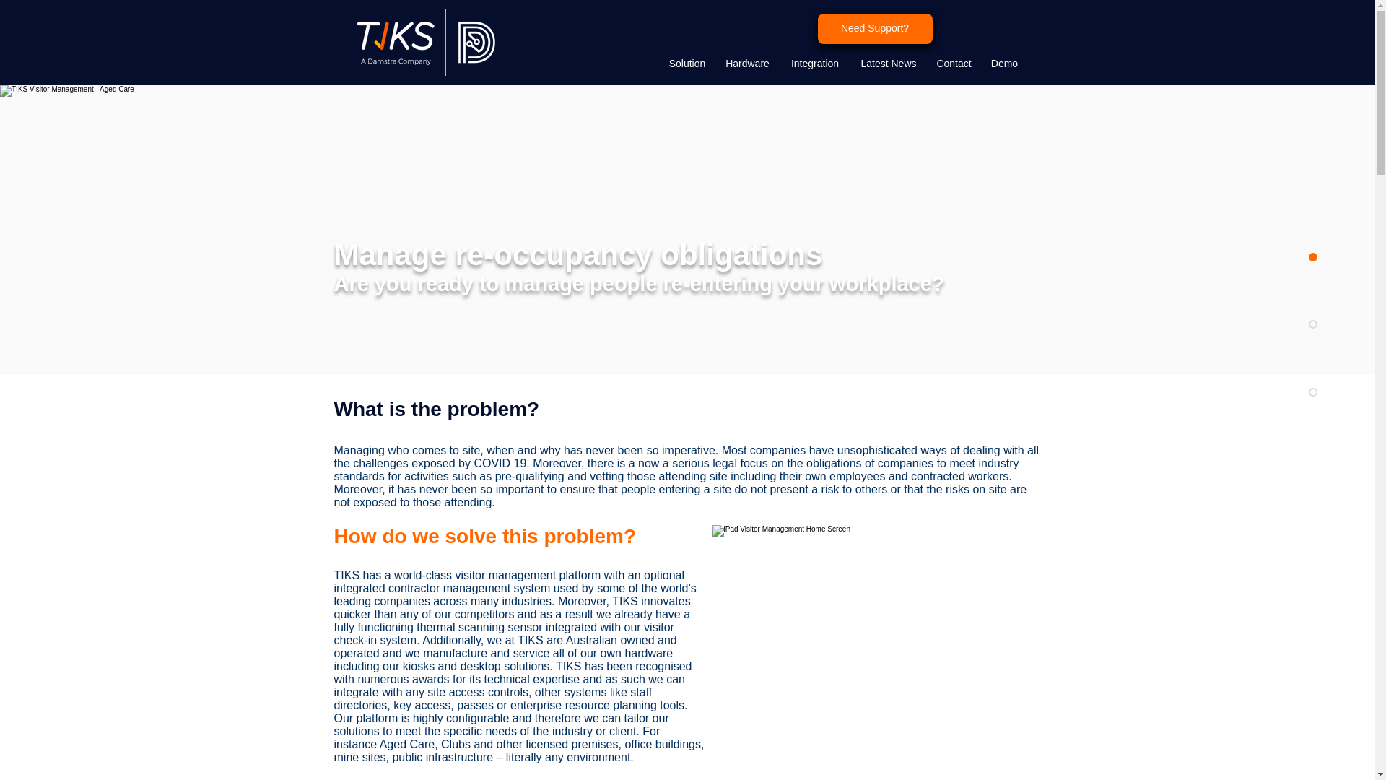 The image size is (1386, 780). I want to click on Solution, so click(687, 64).